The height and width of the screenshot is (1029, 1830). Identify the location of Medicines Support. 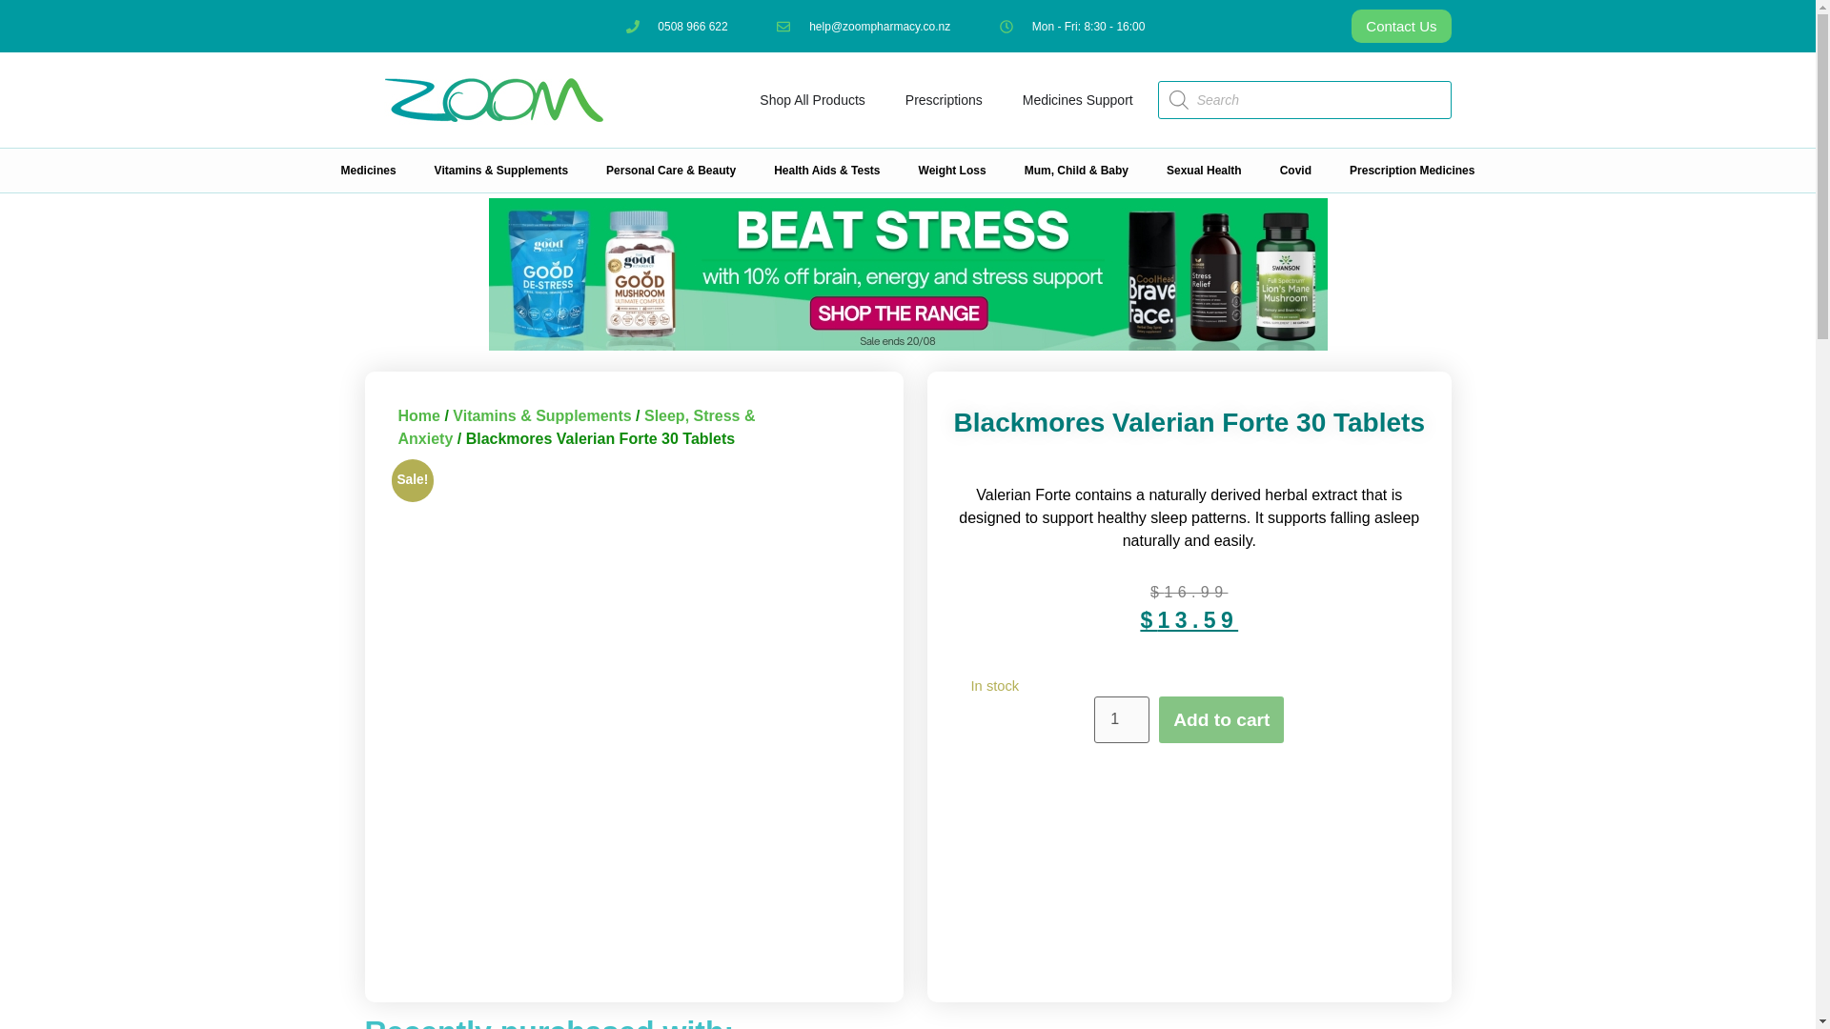
(1077, 99).